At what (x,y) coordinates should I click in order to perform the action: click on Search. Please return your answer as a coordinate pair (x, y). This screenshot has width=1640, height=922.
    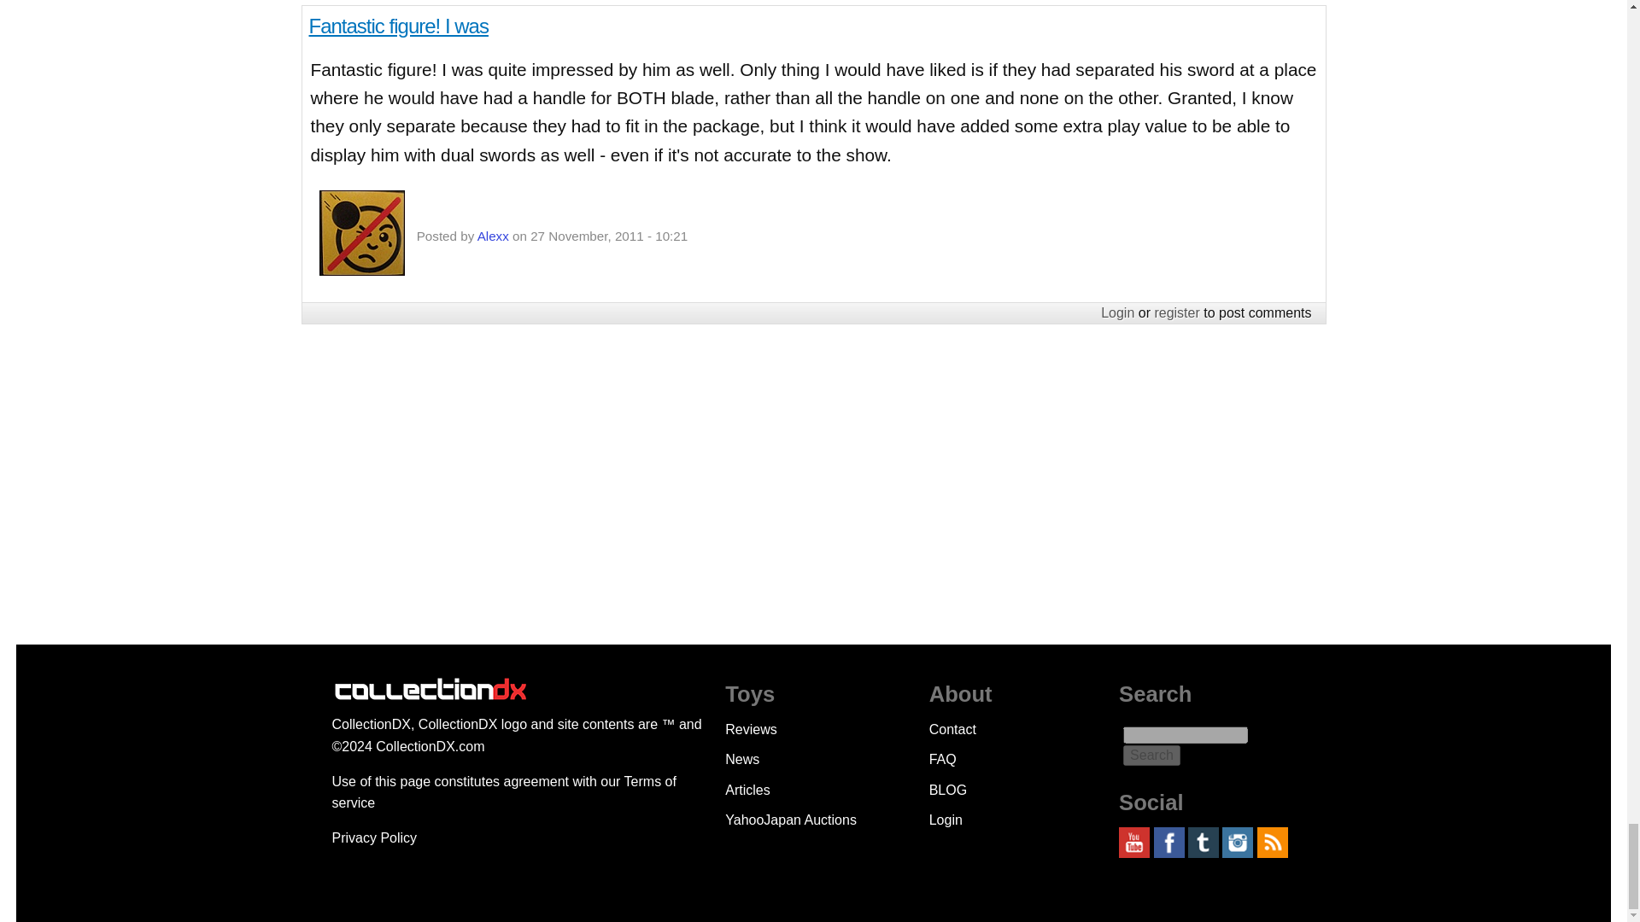
    Looking at the image, I should click on (1151, 755).